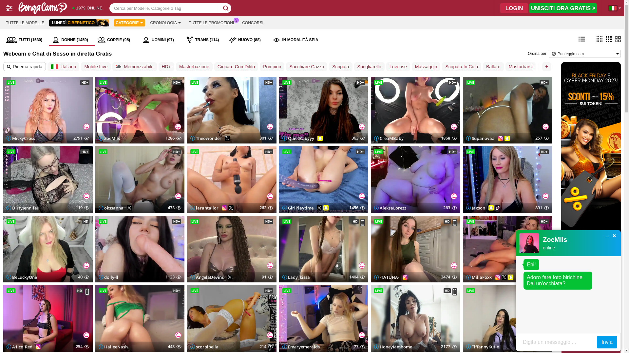  Describe the element at coordinates (479, 277) in the screenshot. I see `MillaFoxx` at that location.